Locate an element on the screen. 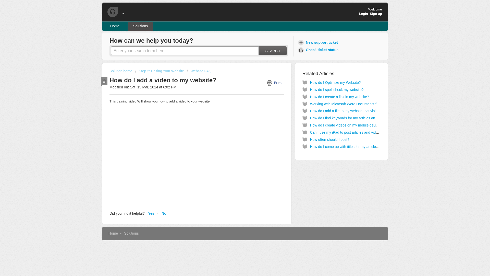 This screenshot has width=490, height=276. Print this Article is located at coordinates (275, 83).